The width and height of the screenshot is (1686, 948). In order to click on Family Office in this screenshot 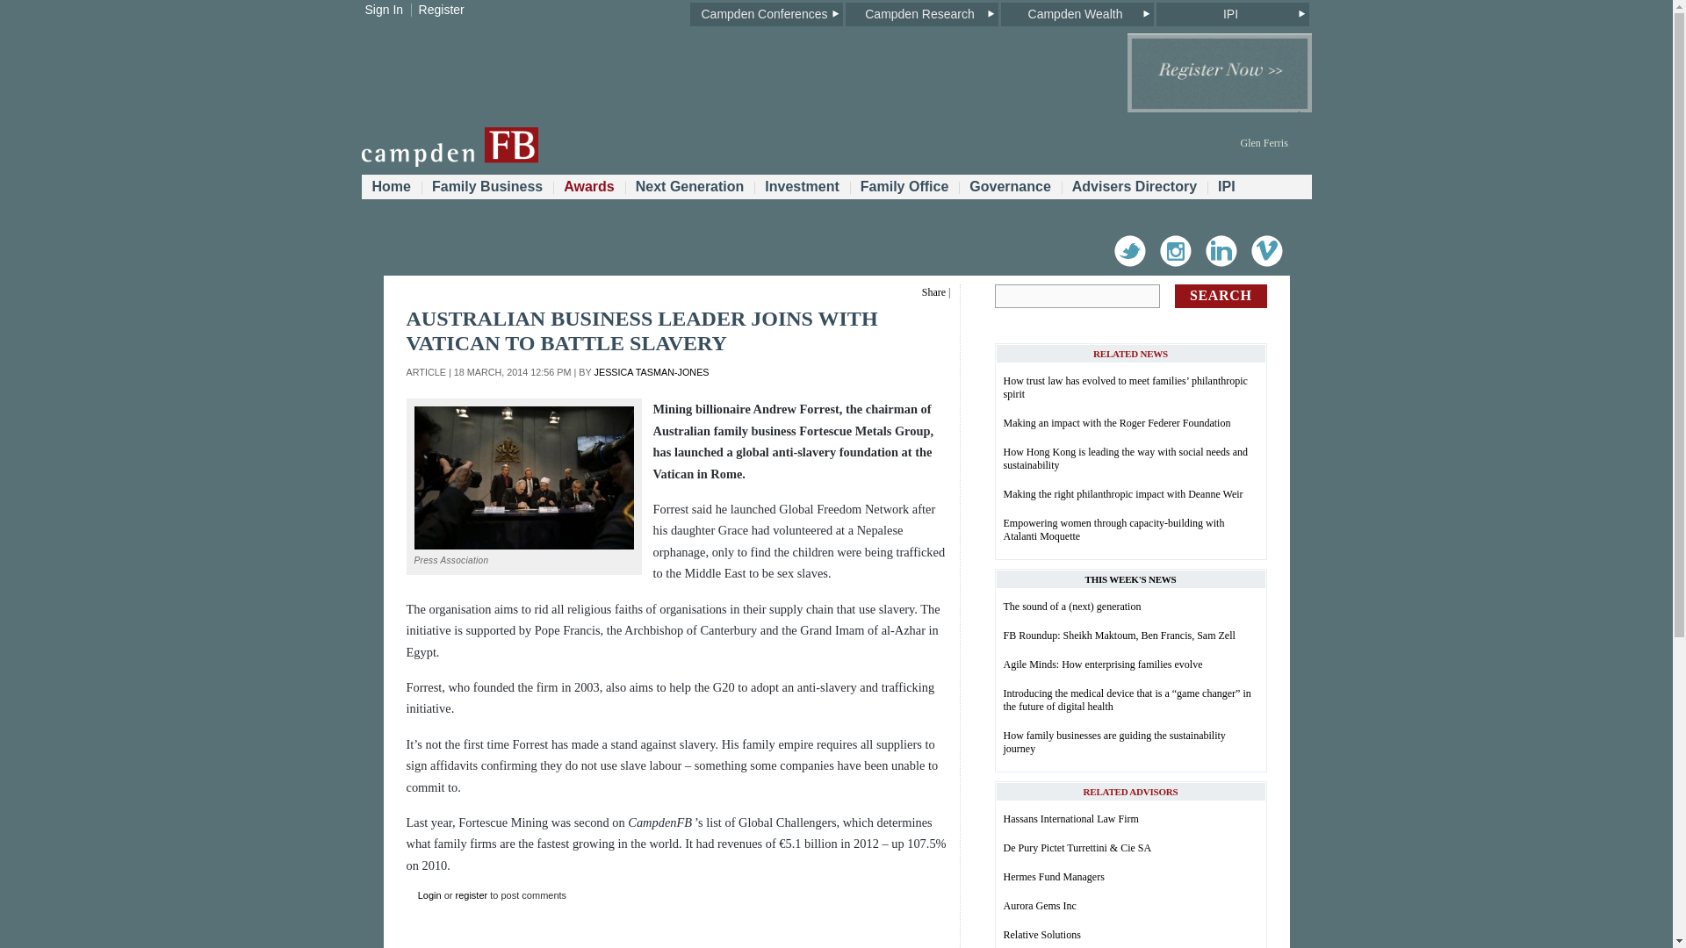, I will do `click(904, 186)`.